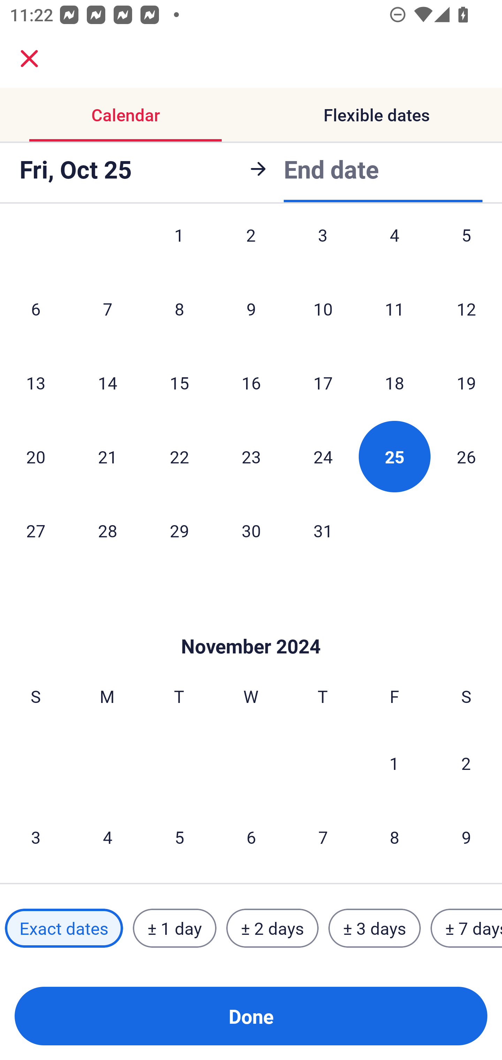 This screenshot has height=1060, width=502. What do you see at coordinates (36, 383) in the screenshot?
I see `13 Sunday, October 13, 2024` at bounding box center [36, 383].